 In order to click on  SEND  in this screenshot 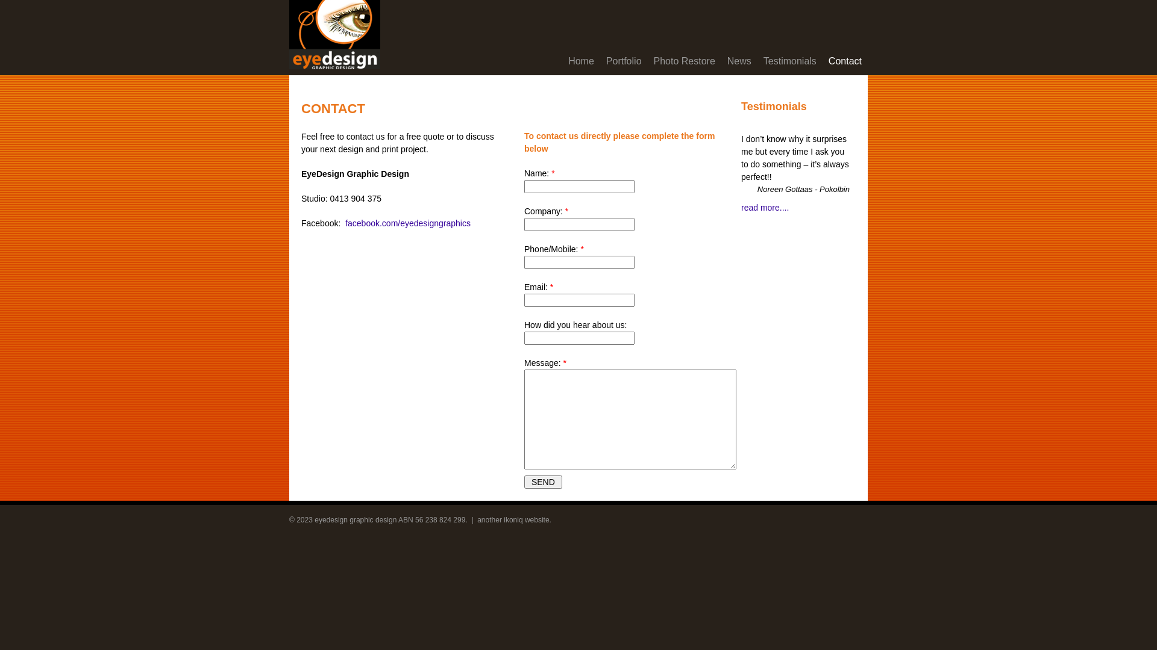, I will do `click(544, 482)`.